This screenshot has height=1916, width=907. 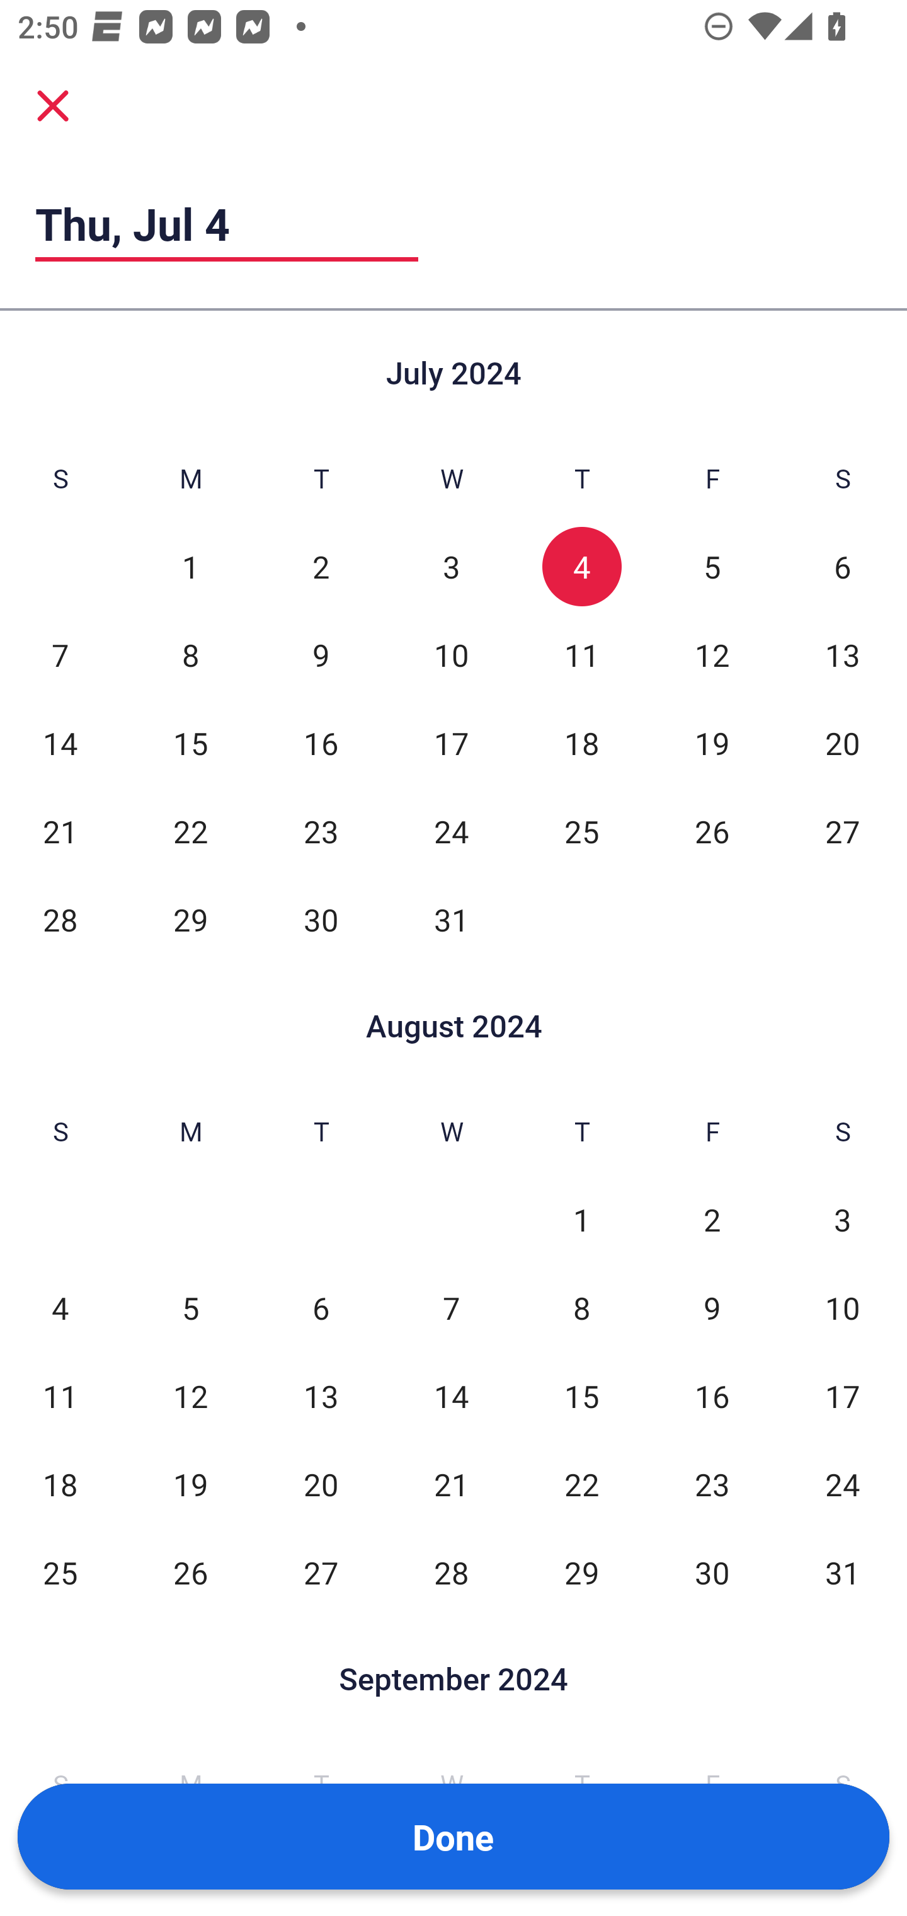 I want to click on 8 Thu, Aug 8, Not Selected, so click(x=581, y=1308).